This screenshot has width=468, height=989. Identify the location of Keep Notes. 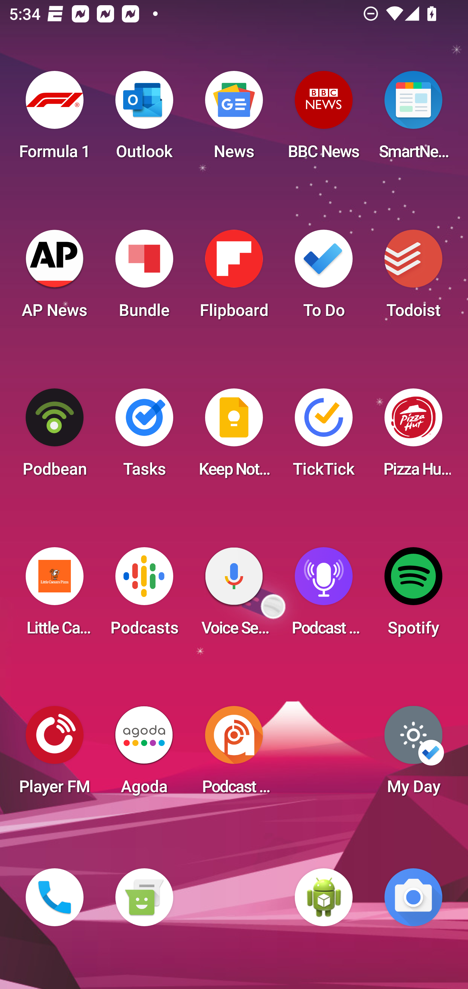
(234, 437).